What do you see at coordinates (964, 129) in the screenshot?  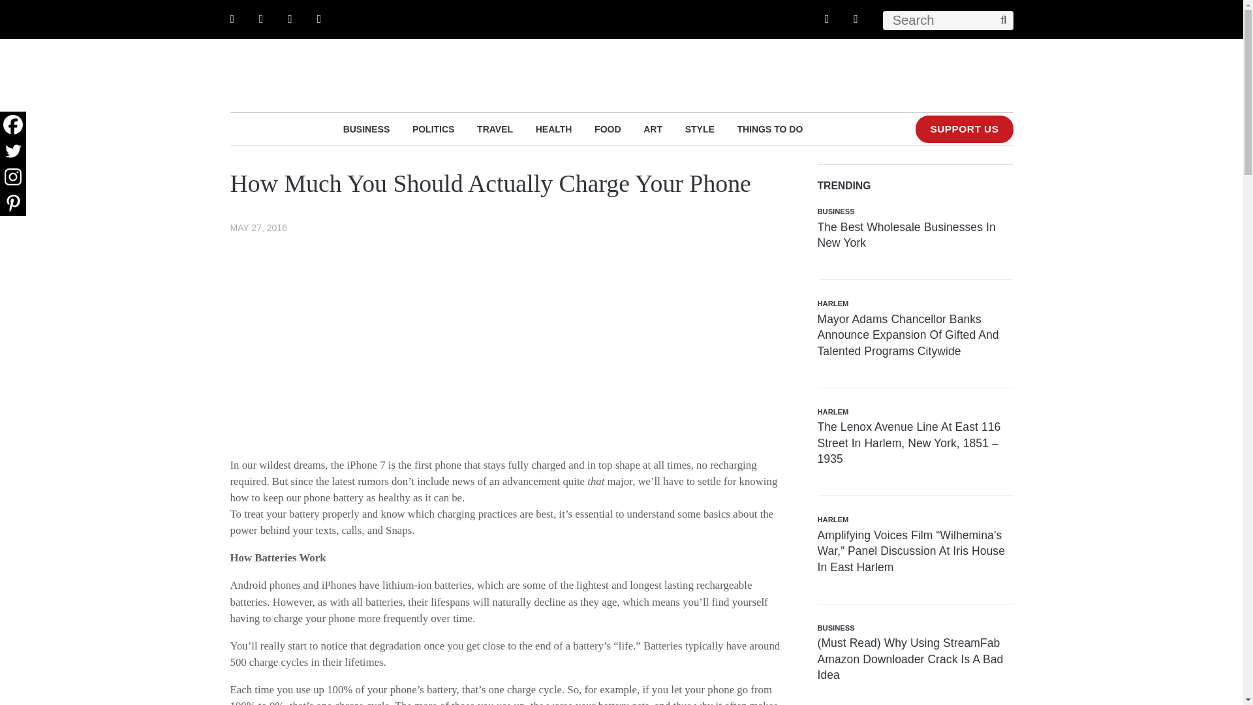 I see `SUPPORT US` at bounding box center [964, 129].